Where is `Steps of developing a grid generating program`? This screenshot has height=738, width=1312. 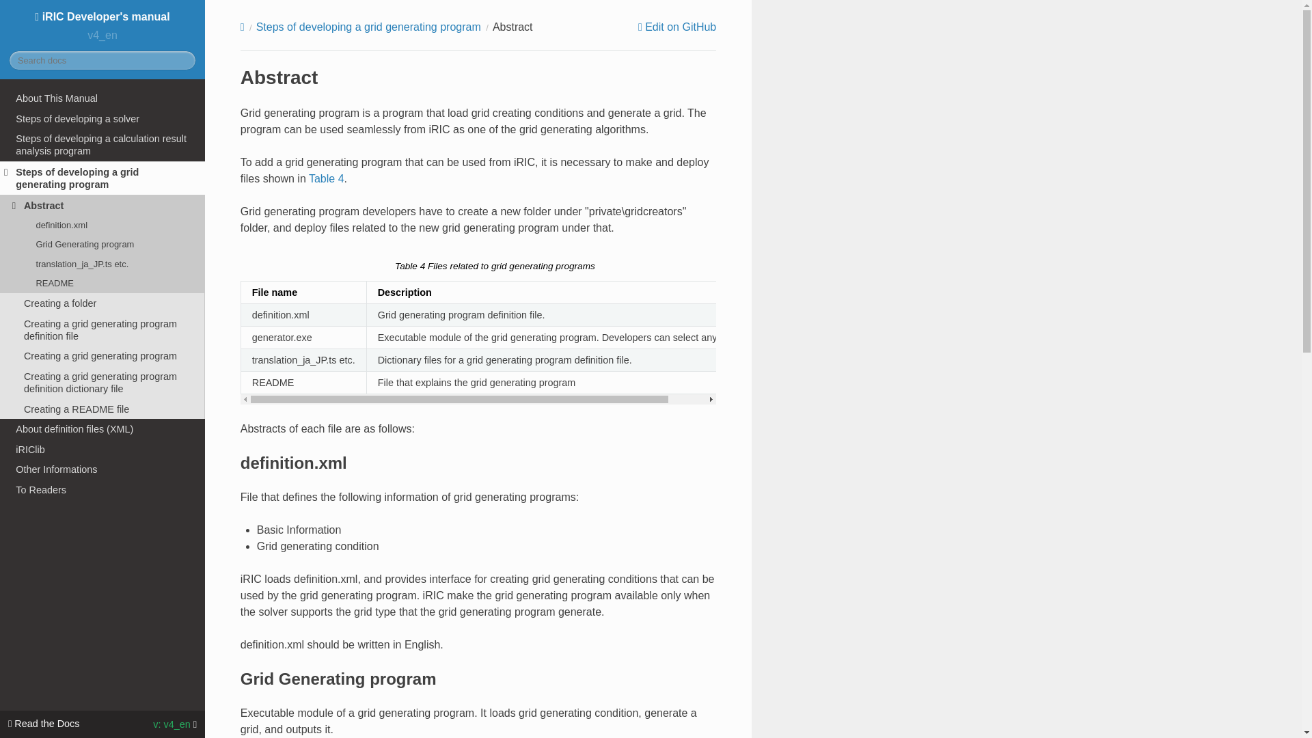 Steps of developing a grid generating program is located at coordinates (368, 27).